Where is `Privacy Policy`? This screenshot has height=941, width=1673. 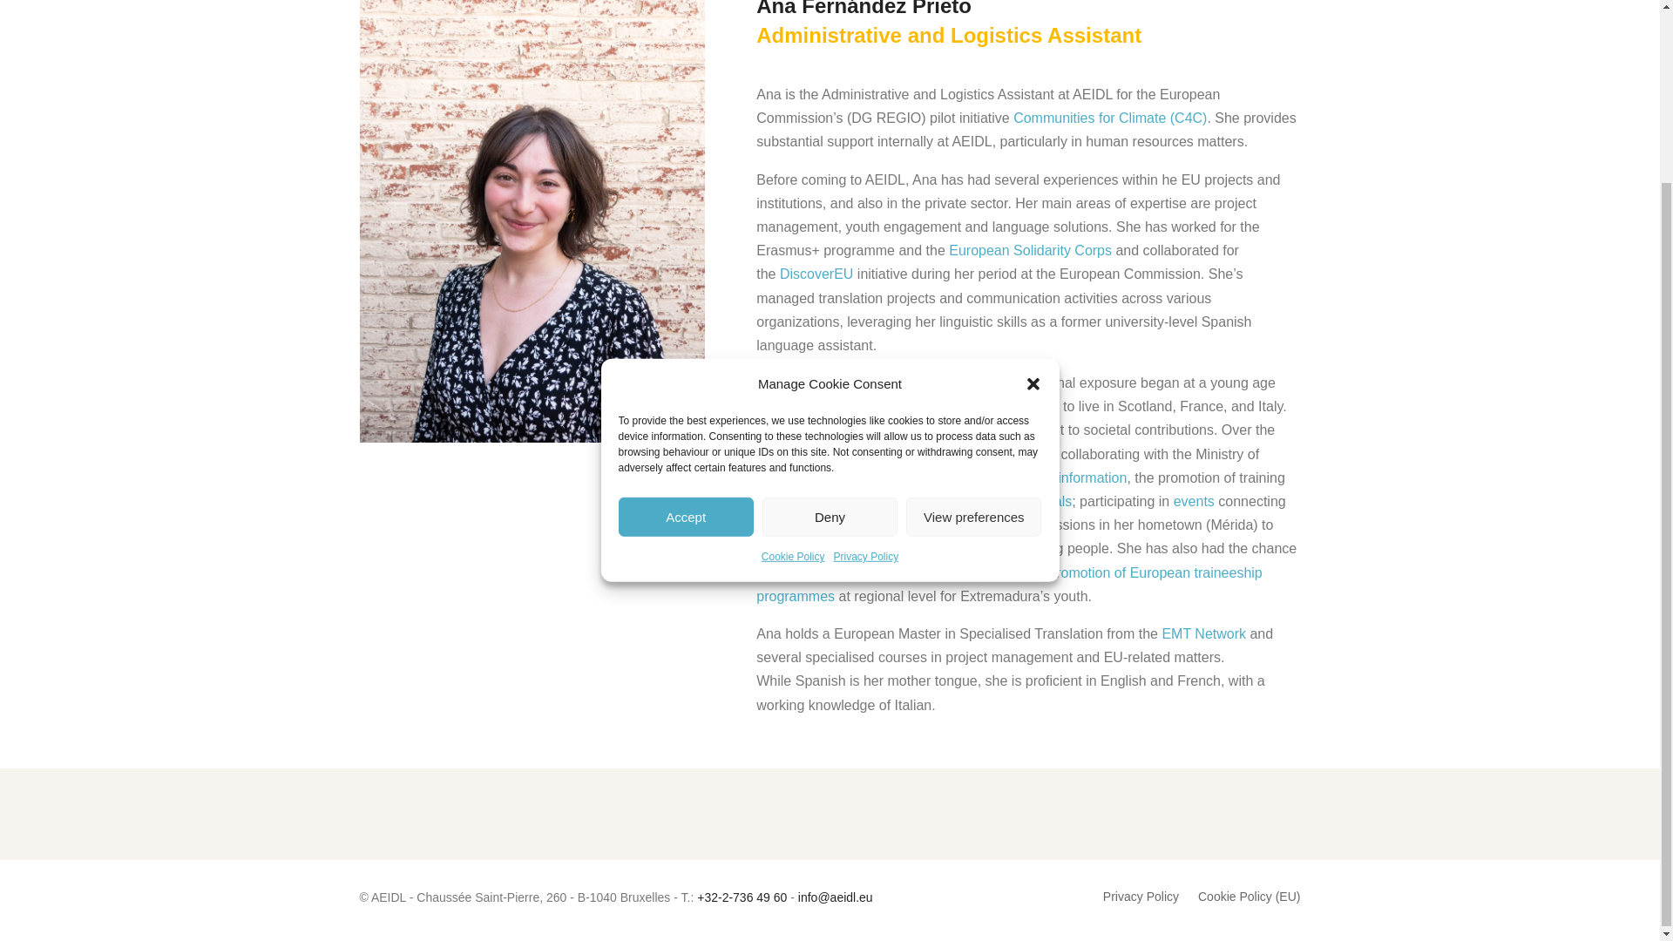
Privacy Policy is located at coordinates (866, 342).